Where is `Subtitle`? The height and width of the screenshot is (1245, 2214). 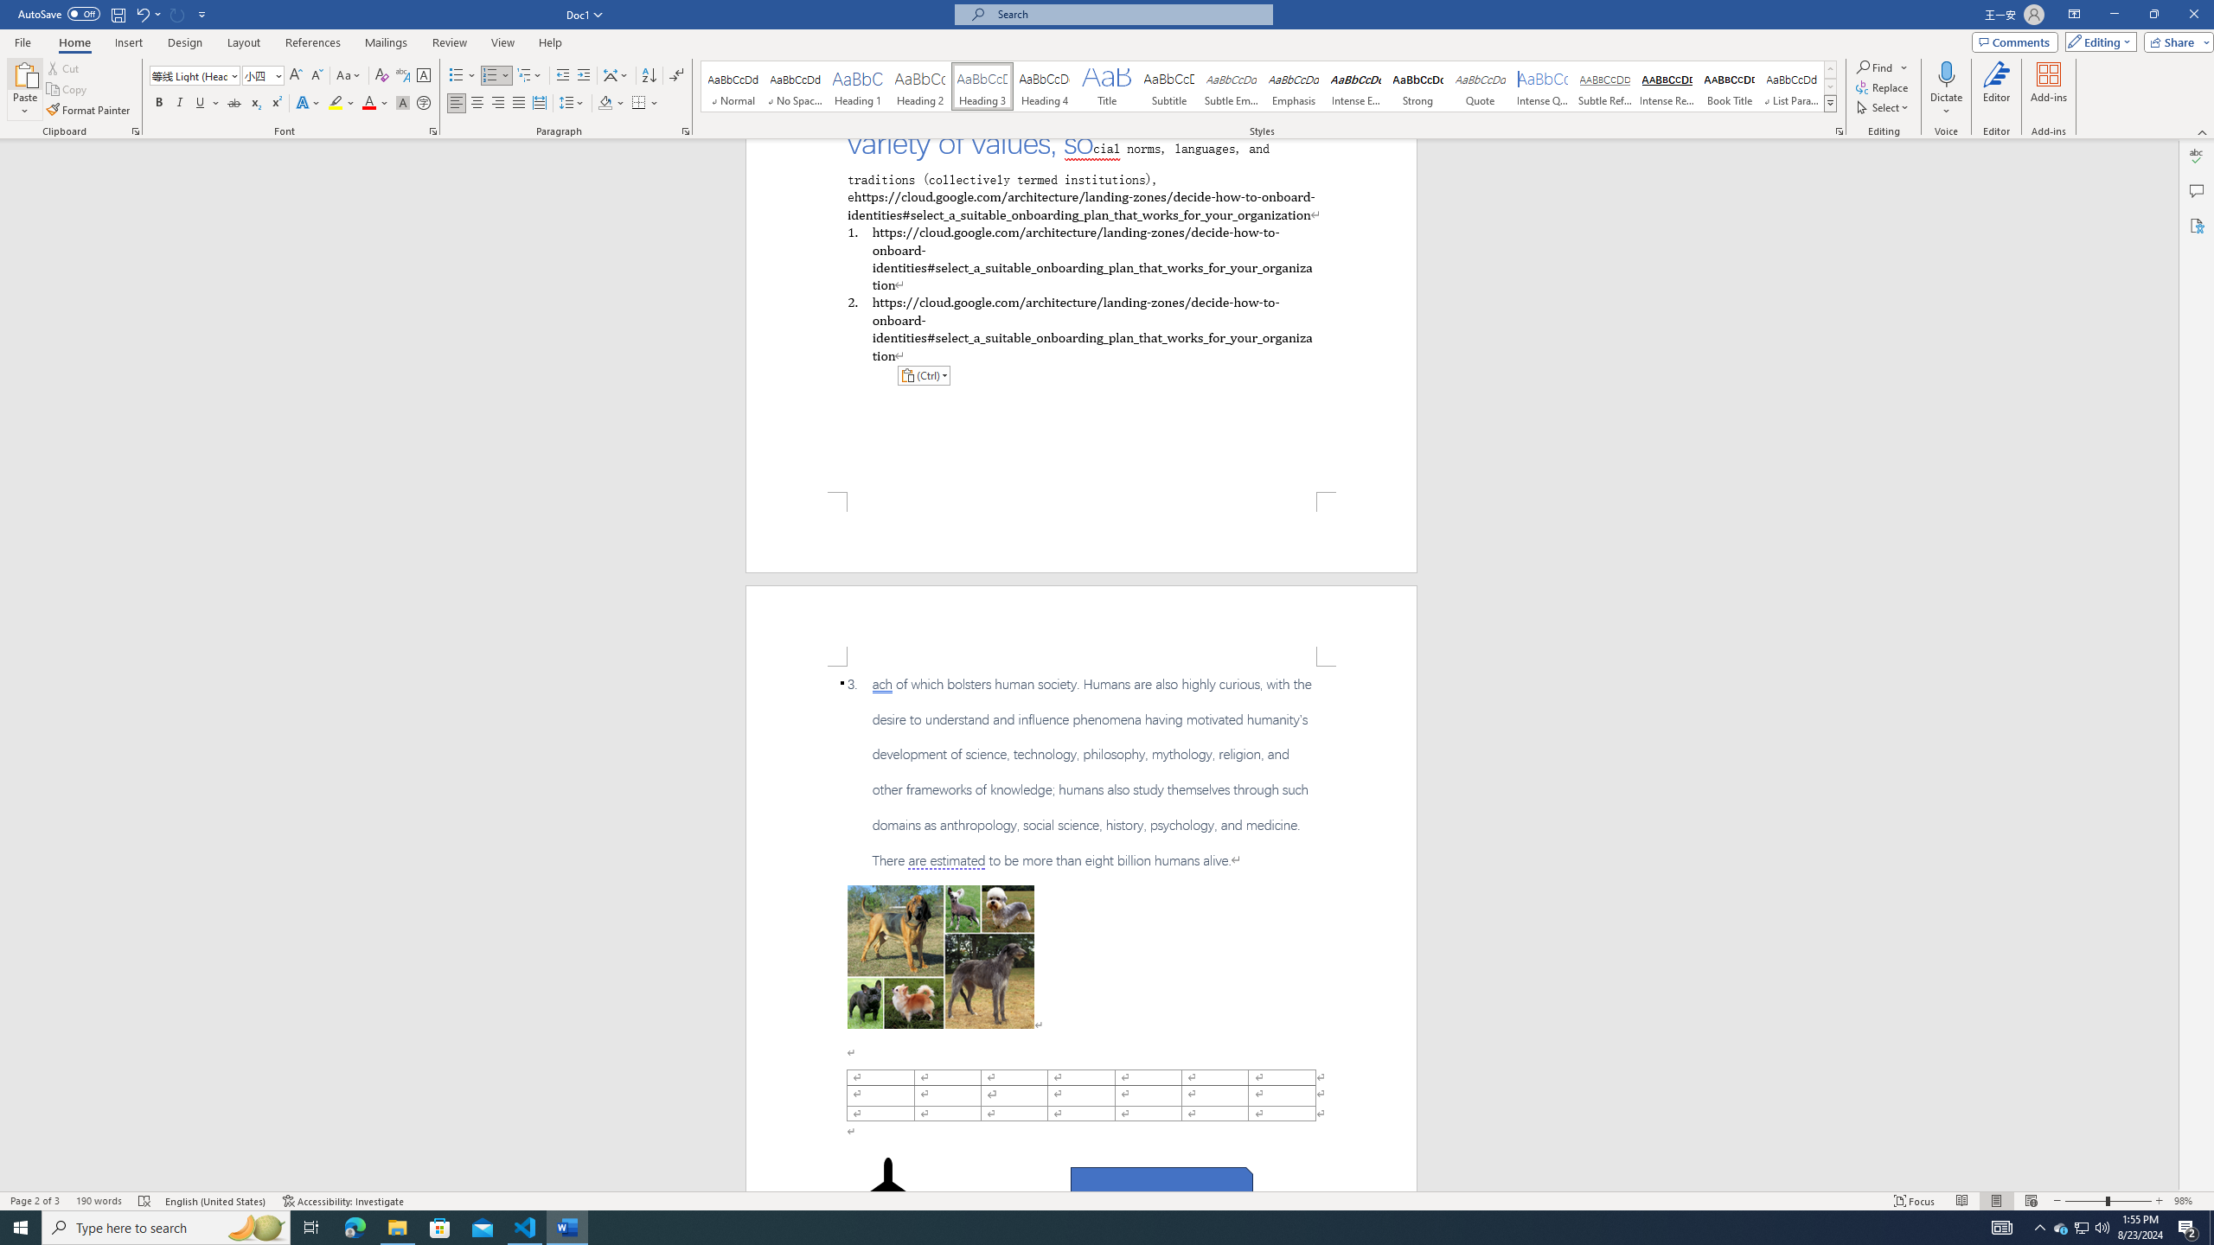 Subtitle is located at coordinates (1168, 86).